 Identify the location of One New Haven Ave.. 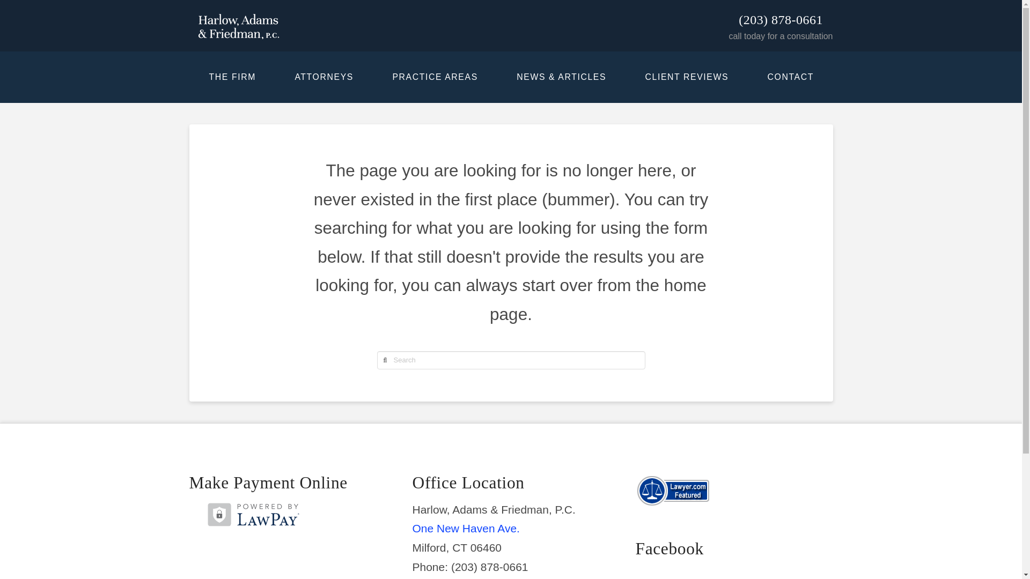
(466, 528).